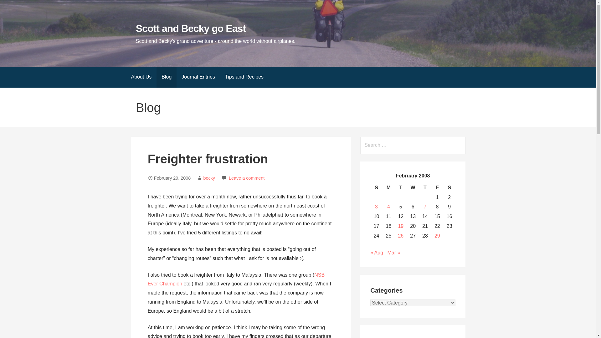 The width and height of the screenshot is (601, 338). Describe the element at coordinates (209, 178) in the screenshot. I see `becky` at that location.